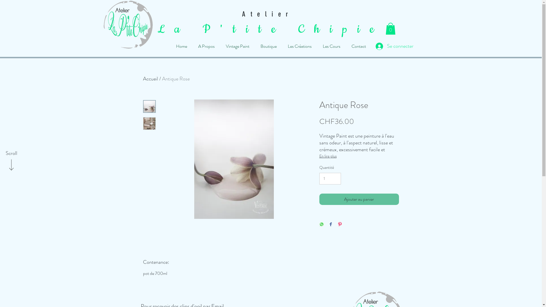 This screenshot has height=307, width=546. Describe the element at coordinates (271, 30) in the screenshot. I see `La P'tite Chipie` at that location.